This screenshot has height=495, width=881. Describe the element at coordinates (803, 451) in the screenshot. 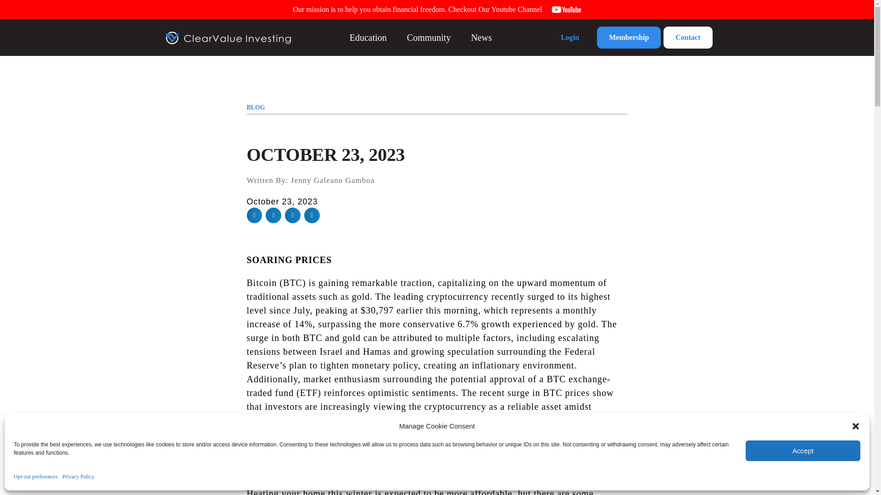

I see `Accept` at that location.